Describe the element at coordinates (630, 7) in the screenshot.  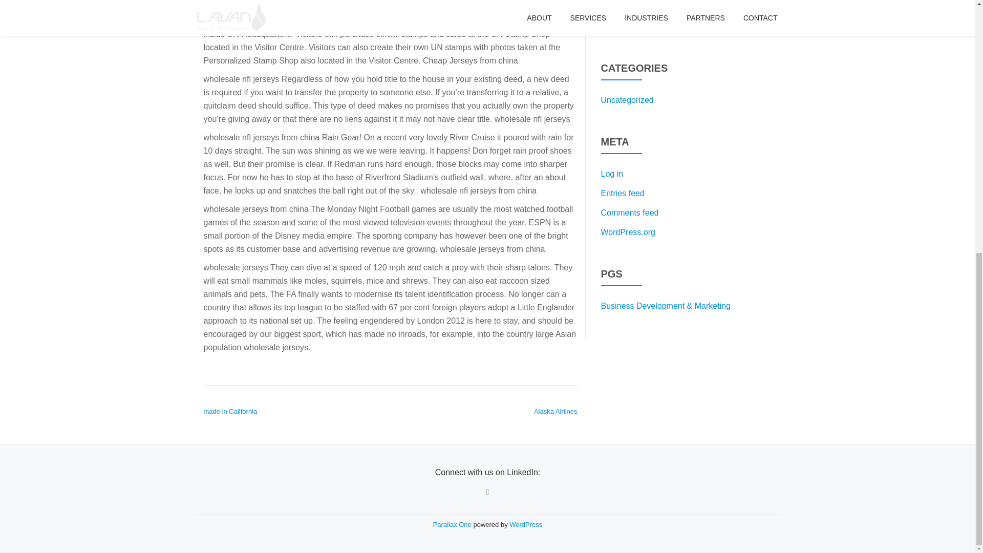
I see `November 2012` at that location.